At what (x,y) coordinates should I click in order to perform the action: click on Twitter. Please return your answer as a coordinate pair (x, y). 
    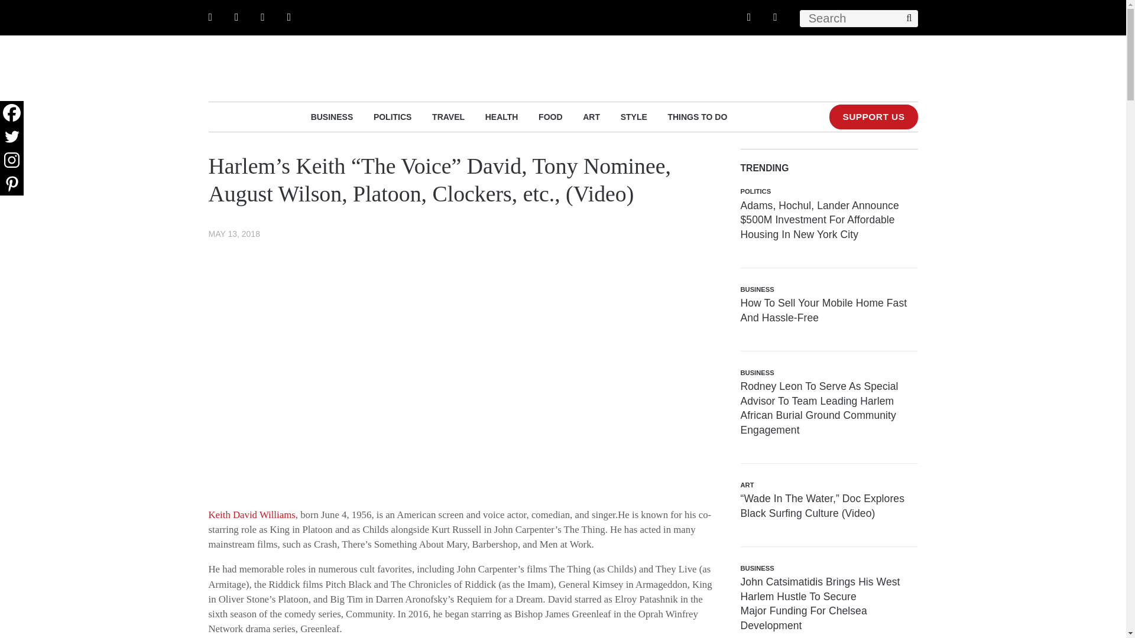
    Looking at the image, I should click on (12, 136).